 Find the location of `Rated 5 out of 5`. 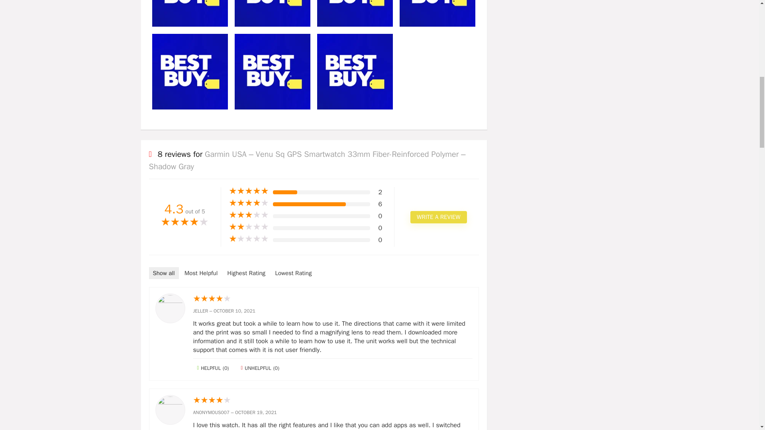

Rated 5 out of 5 is located at coordinates (249, 191).